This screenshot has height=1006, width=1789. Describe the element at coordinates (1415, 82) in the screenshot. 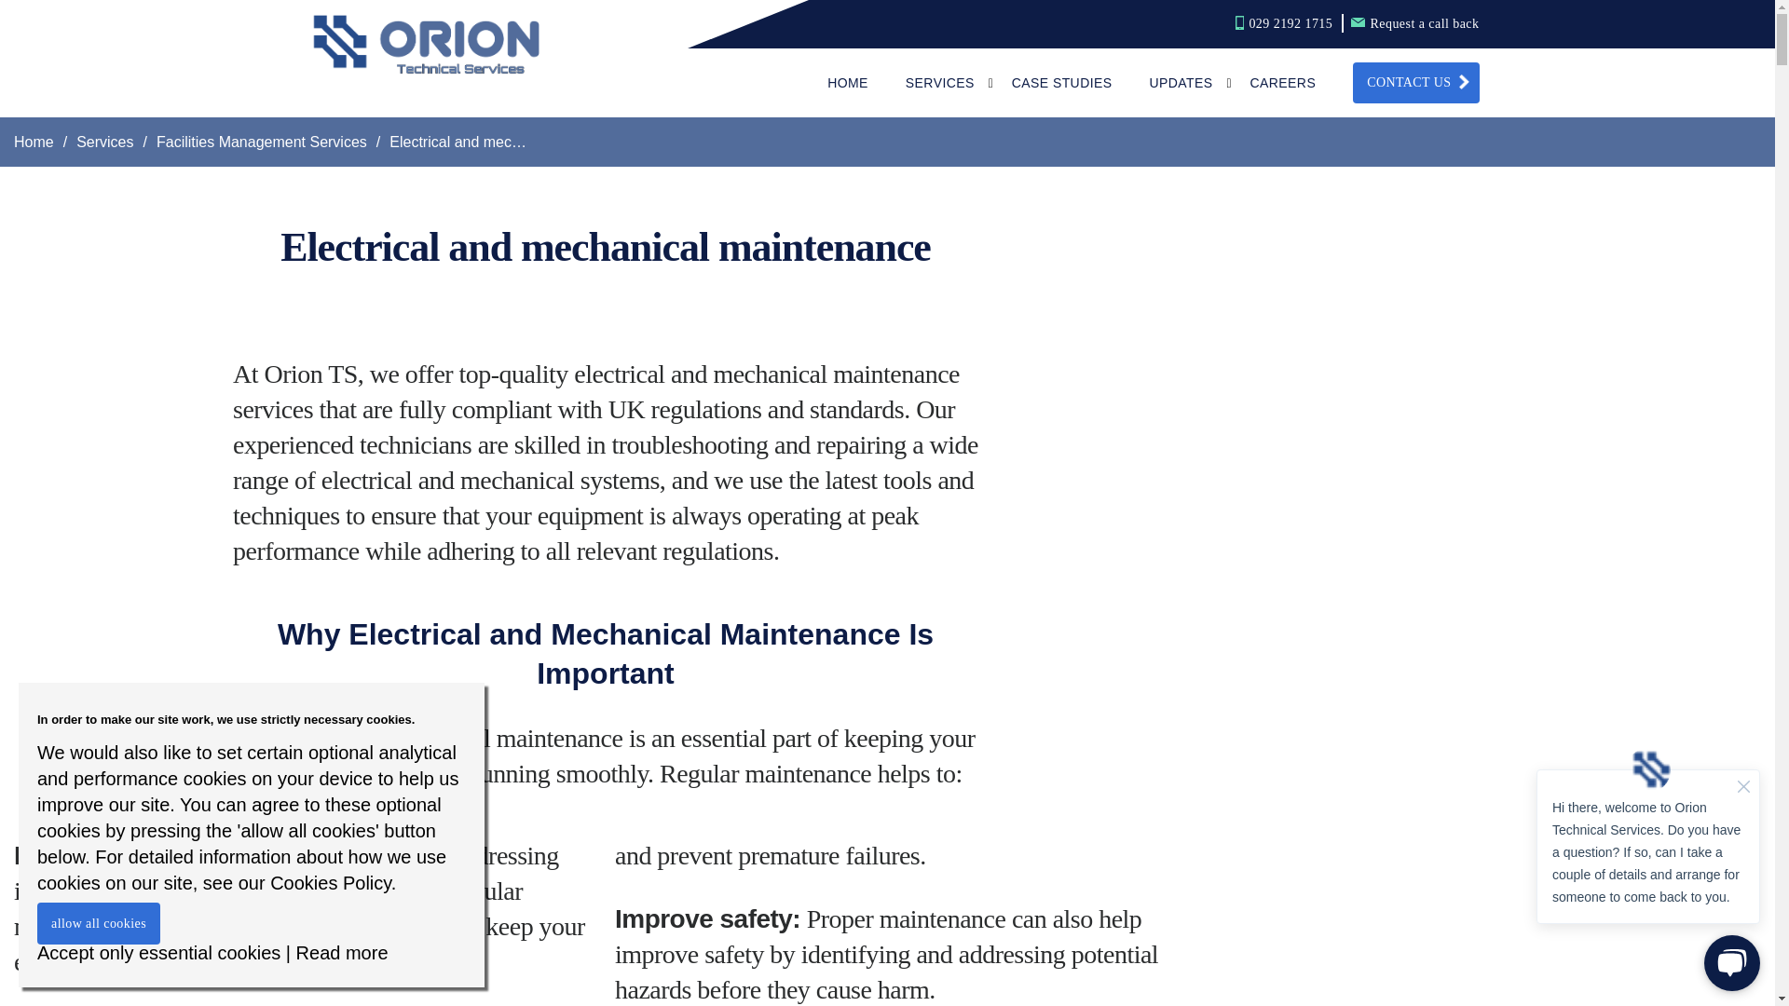

I see `CONTACT US` at that location.